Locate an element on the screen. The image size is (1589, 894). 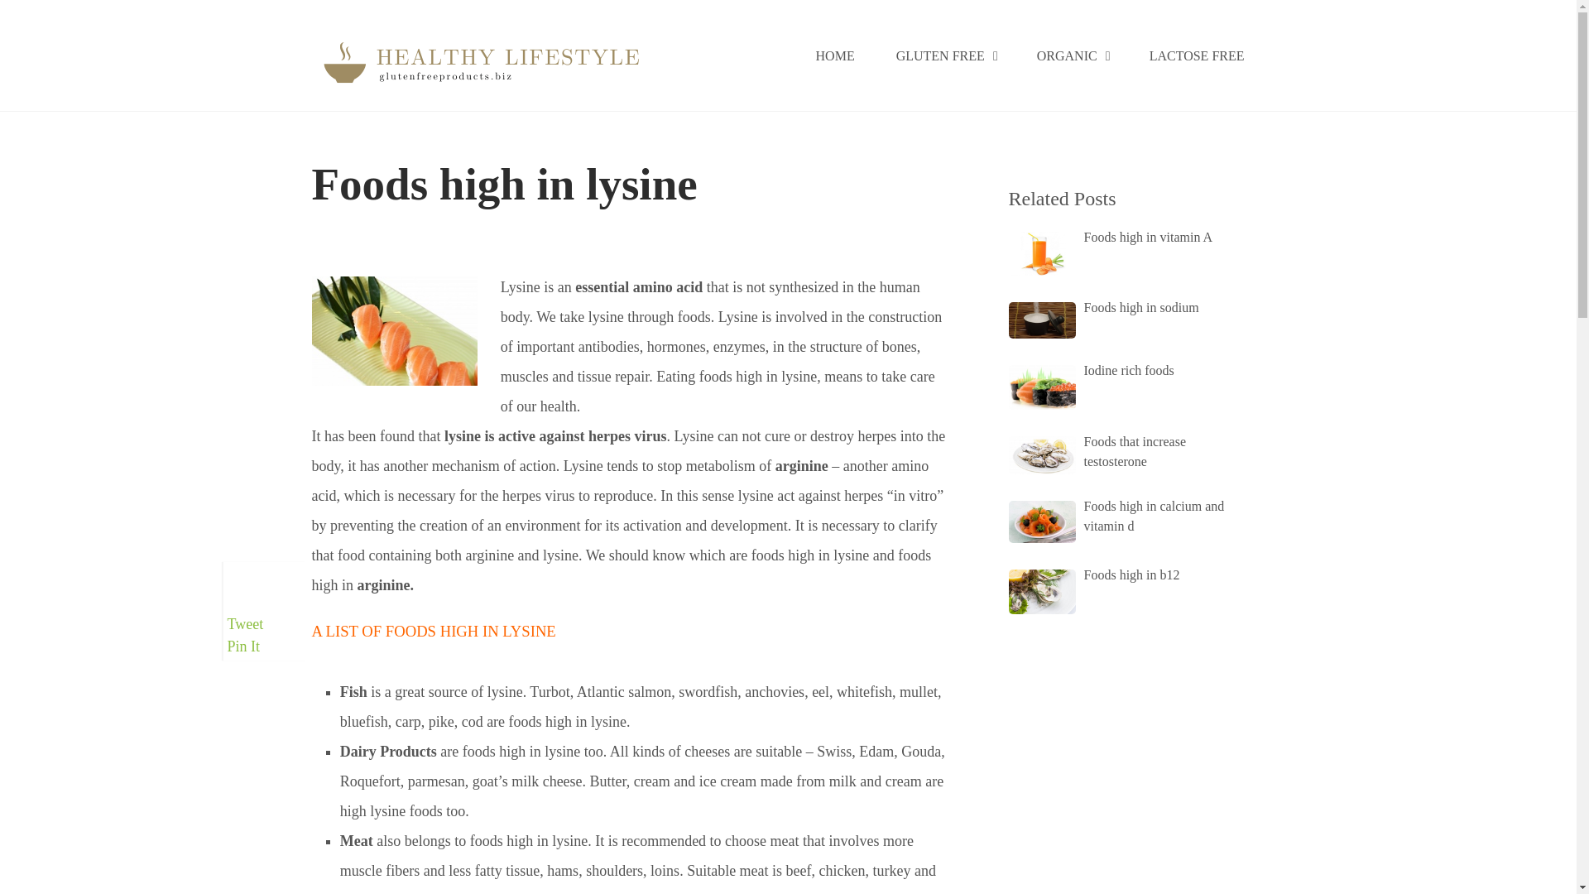
Foods high in b12 is located at coordinates (1123, 574).